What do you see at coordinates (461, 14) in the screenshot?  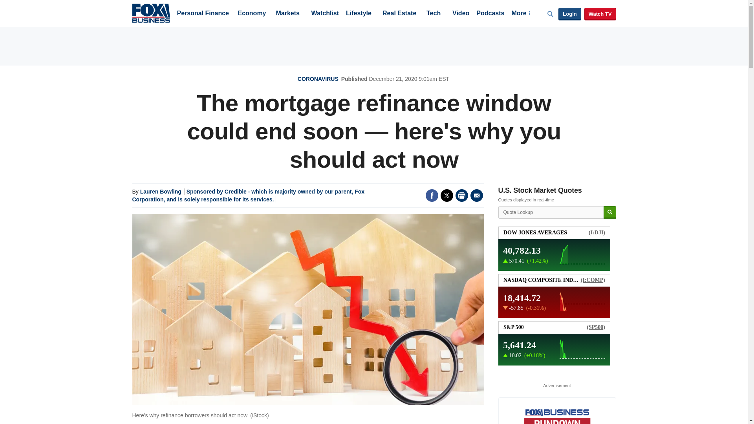 I see `Video` at bounding box center [461, 14].